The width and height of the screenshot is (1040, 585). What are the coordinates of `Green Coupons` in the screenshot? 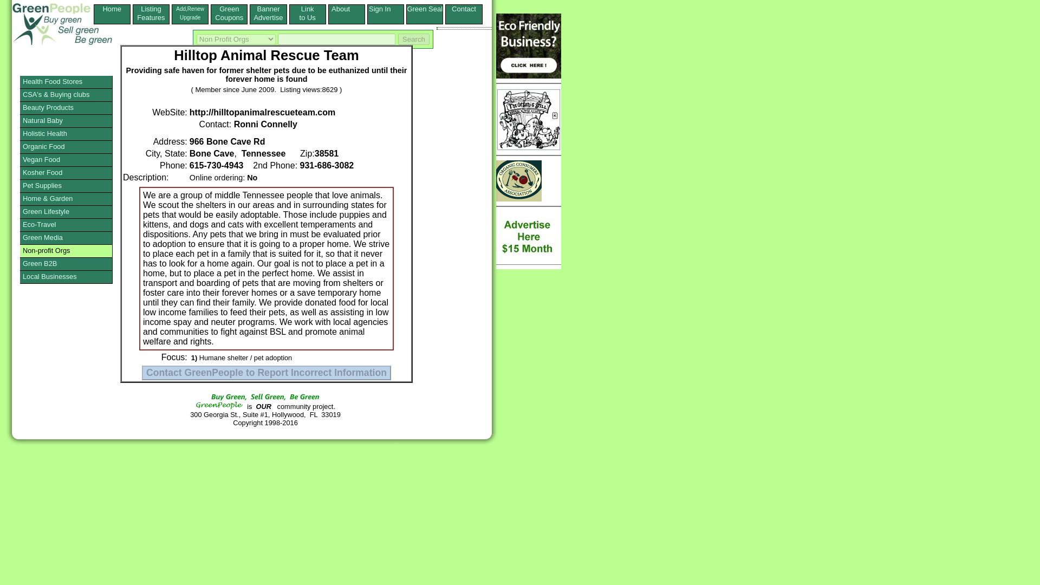 It's located at (266, 373).